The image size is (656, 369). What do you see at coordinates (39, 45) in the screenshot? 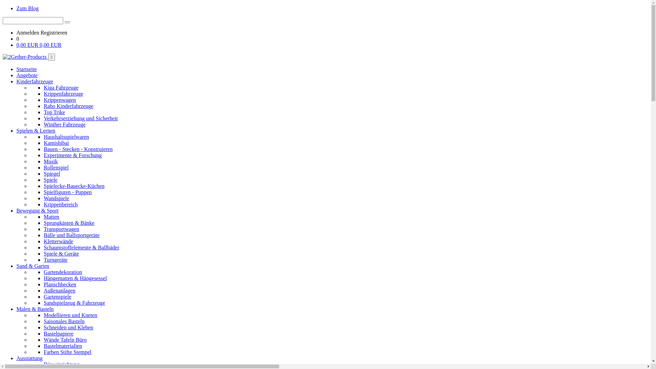
I see `0,00 EUR 0,00 EUR` at bounding box center [39, 45].